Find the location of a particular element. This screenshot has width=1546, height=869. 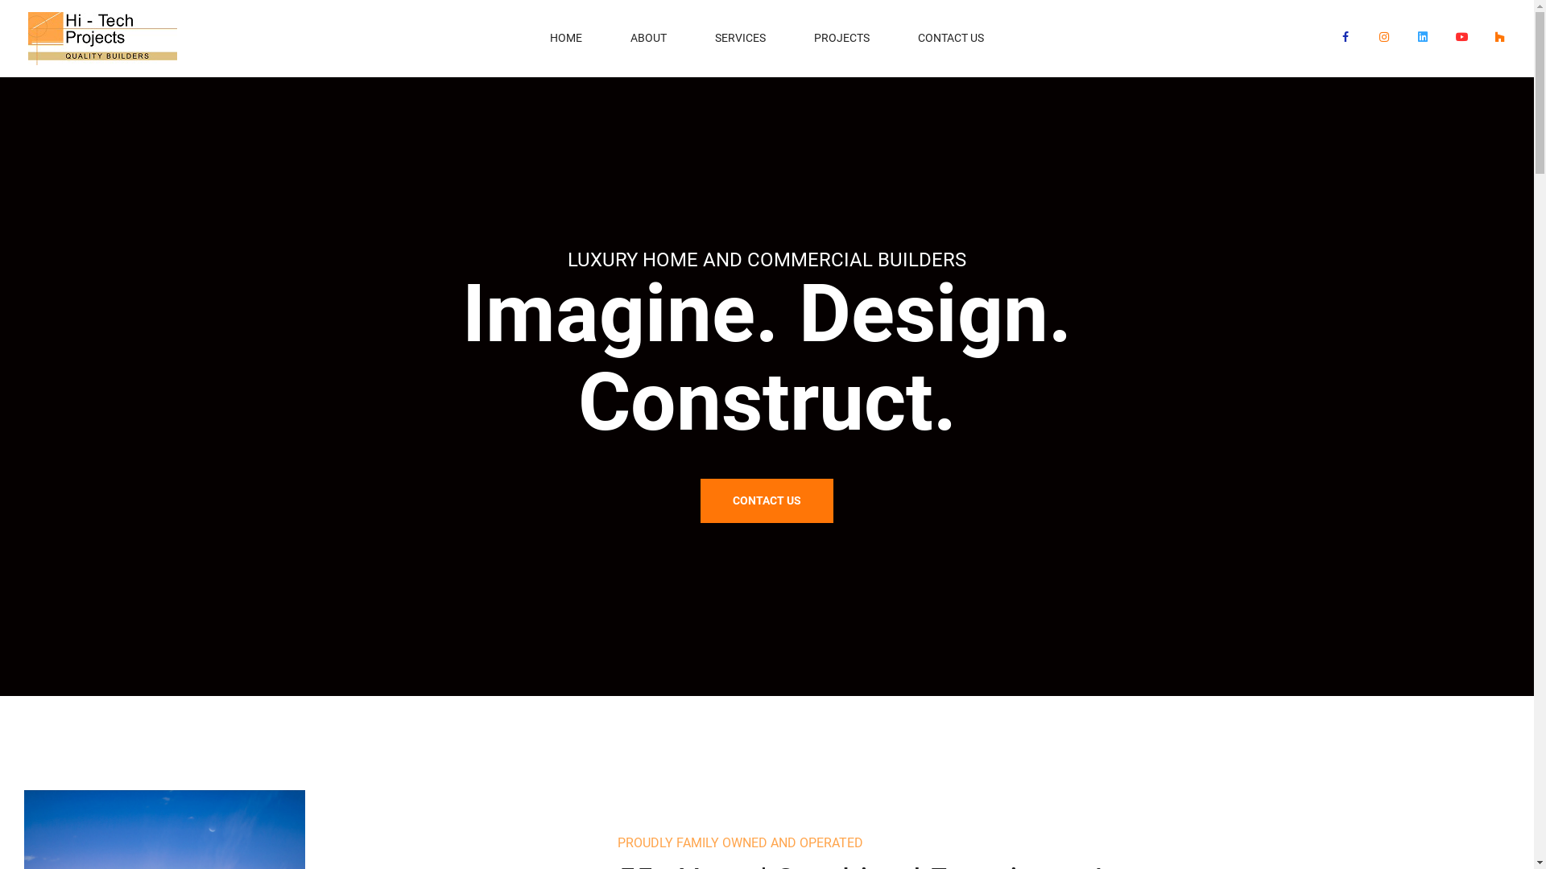

YouTube is located at coordinates (1461, 37).